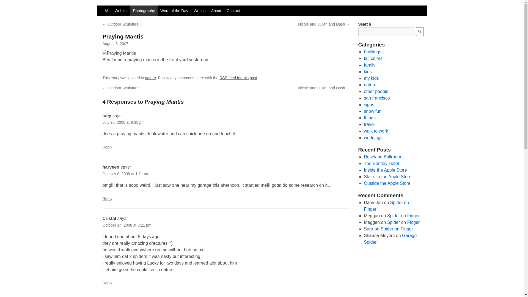 The image size is (528, 297). What do you see at coordinates (107, 147) in the screenshot?
I see `Reply` at bounding box center [107, 147].